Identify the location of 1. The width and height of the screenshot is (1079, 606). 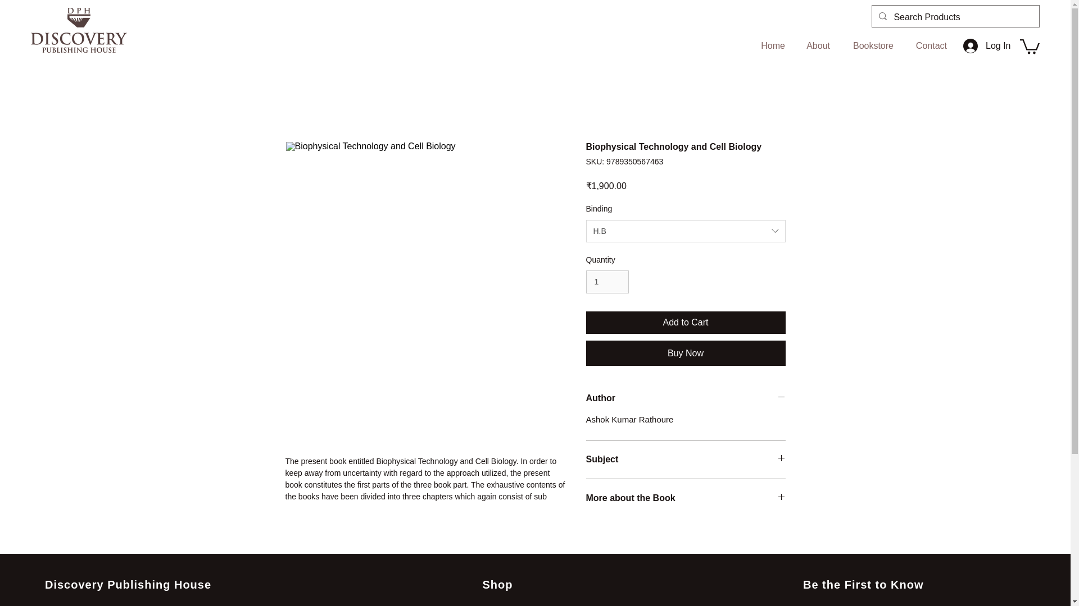
(607, 282).